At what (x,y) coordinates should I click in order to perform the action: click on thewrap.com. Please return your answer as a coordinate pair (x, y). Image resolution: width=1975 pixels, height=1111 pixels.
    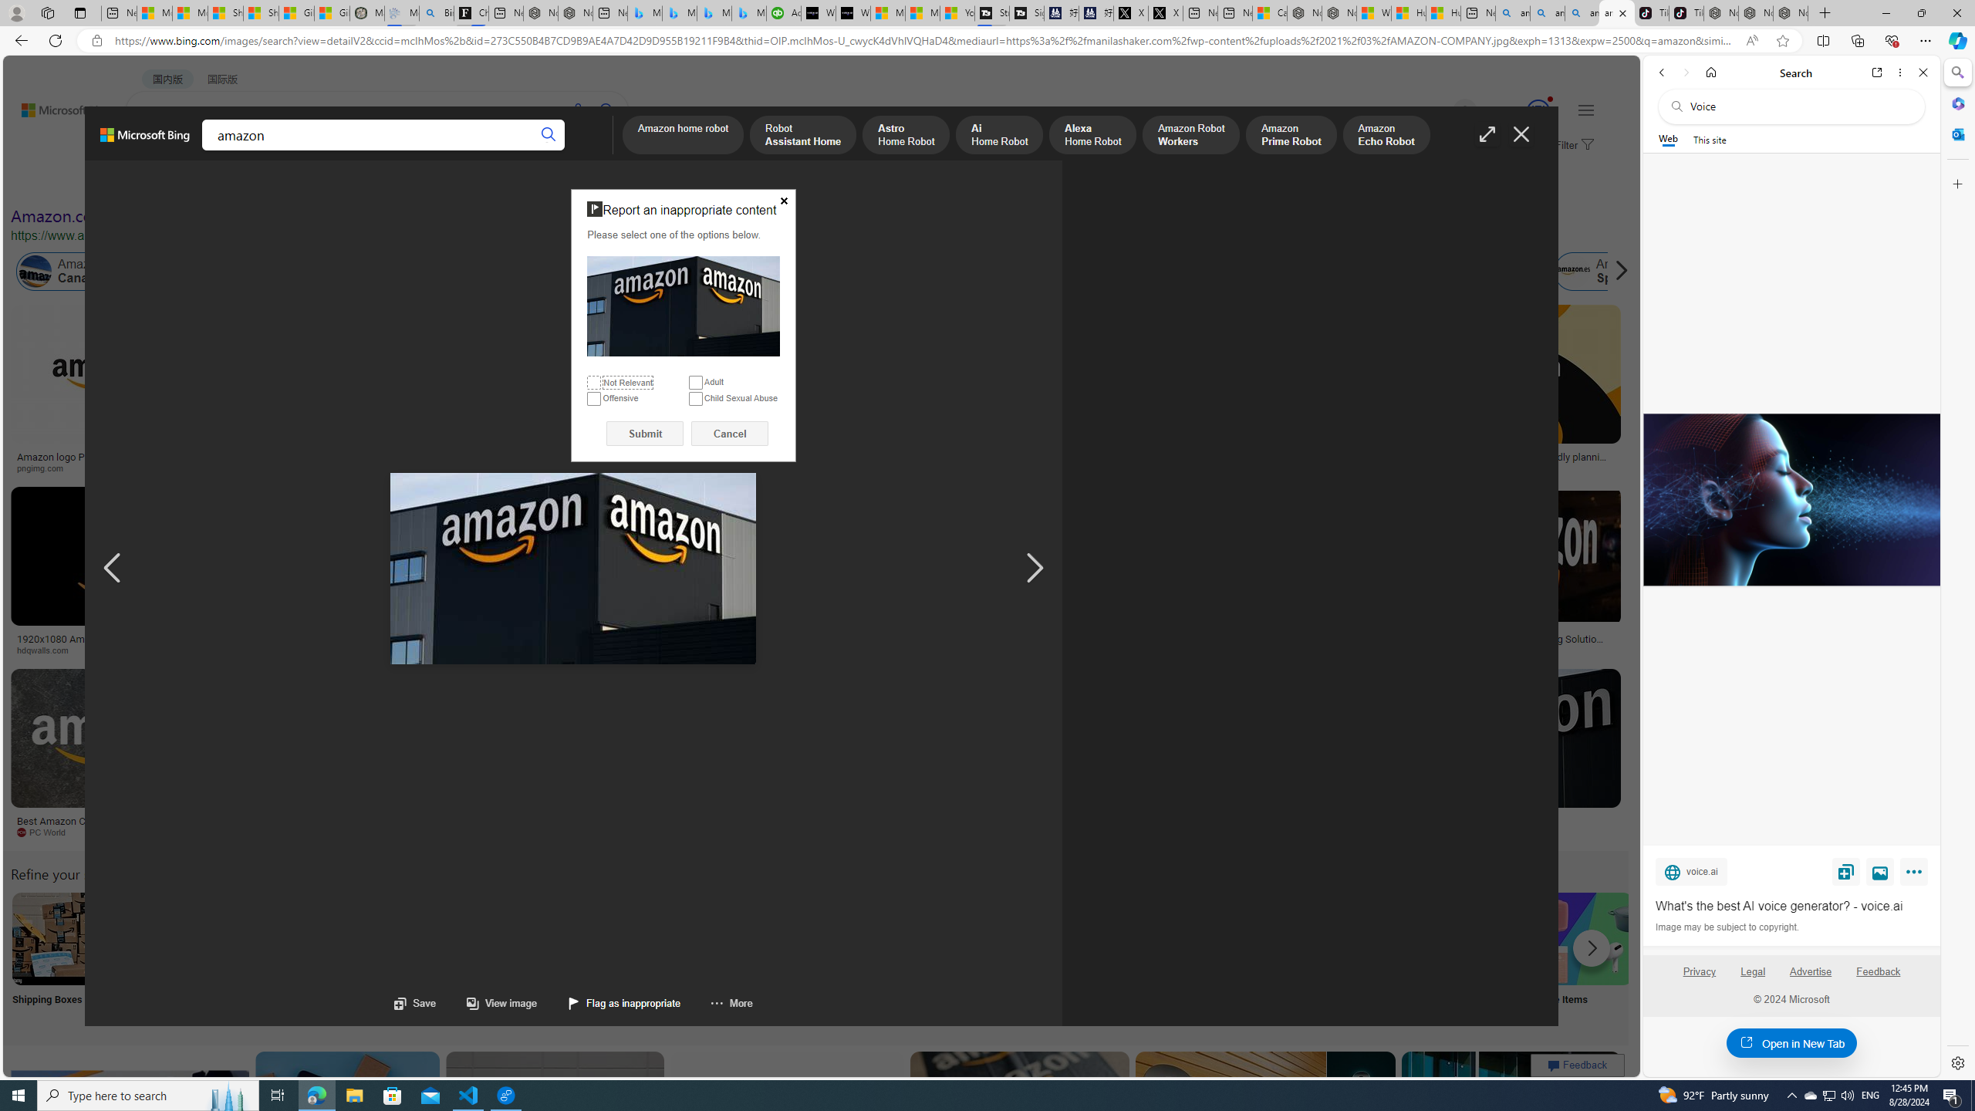
    Looking at the image, I should click on (724, 832).